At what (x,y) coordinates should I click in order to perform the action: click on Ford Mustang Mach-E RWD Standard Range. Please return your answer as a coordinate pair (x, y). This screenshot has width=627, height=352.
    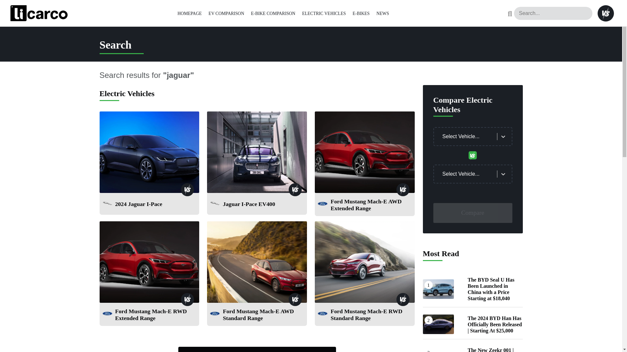
    Looking at the image, I should click on (371, 316).